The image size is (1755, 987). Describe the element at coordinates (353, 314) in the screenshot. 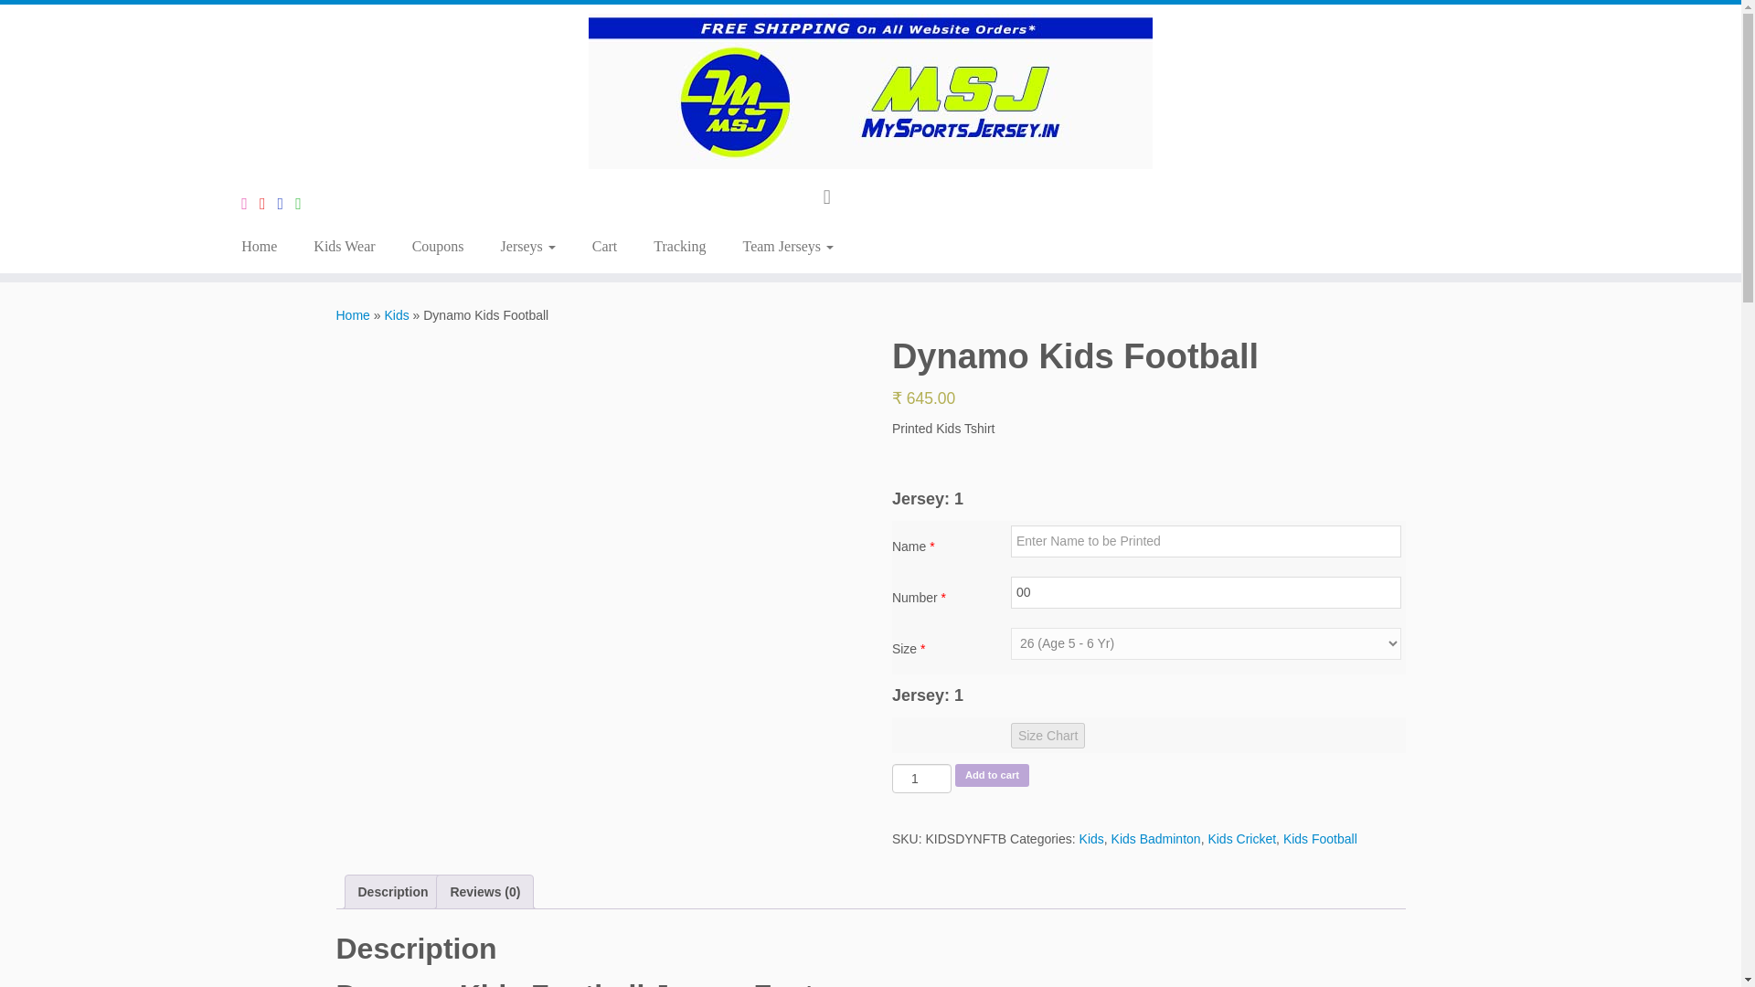

I see `Home` at that location.